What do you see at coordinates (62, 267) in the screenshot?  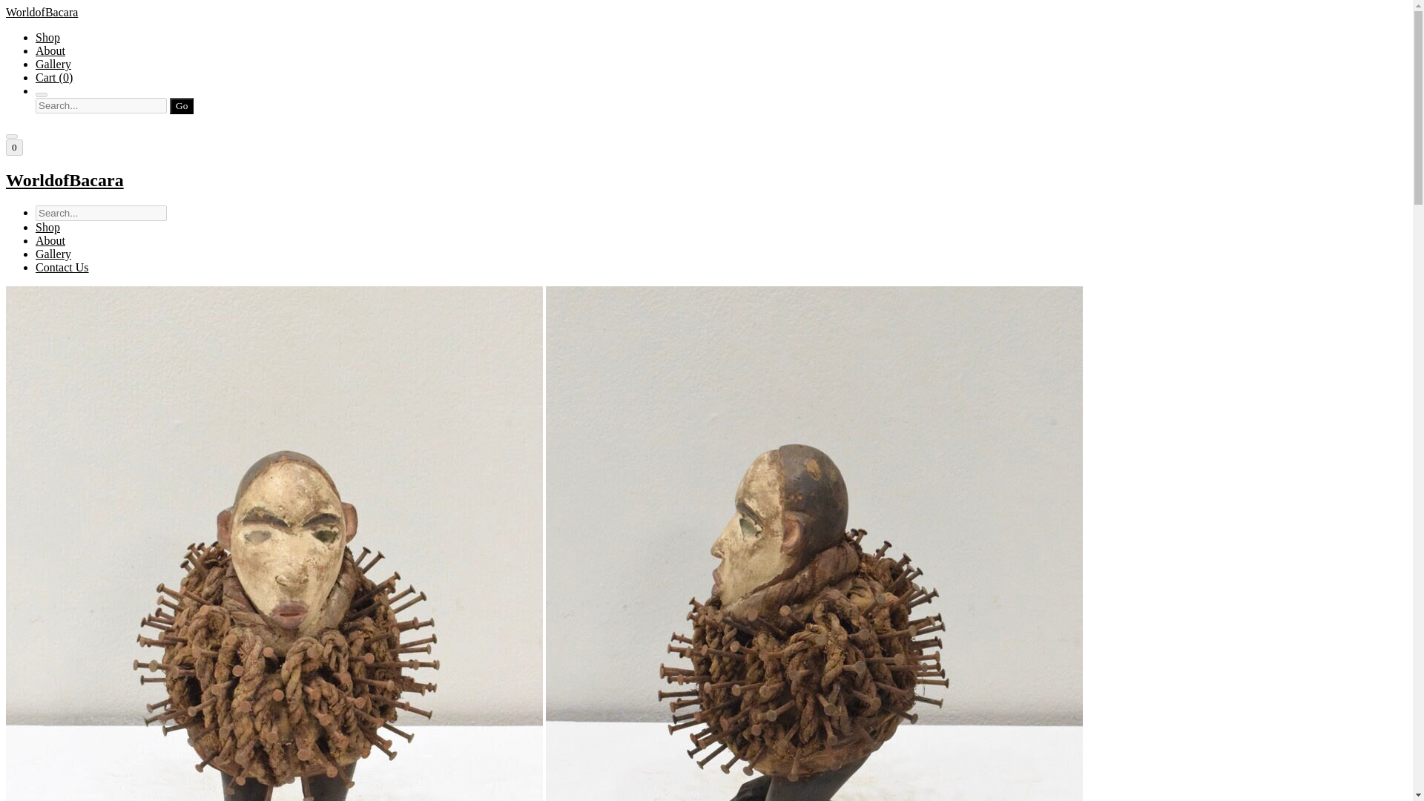 I see `Contact Us` at bounding box center [62, 267].